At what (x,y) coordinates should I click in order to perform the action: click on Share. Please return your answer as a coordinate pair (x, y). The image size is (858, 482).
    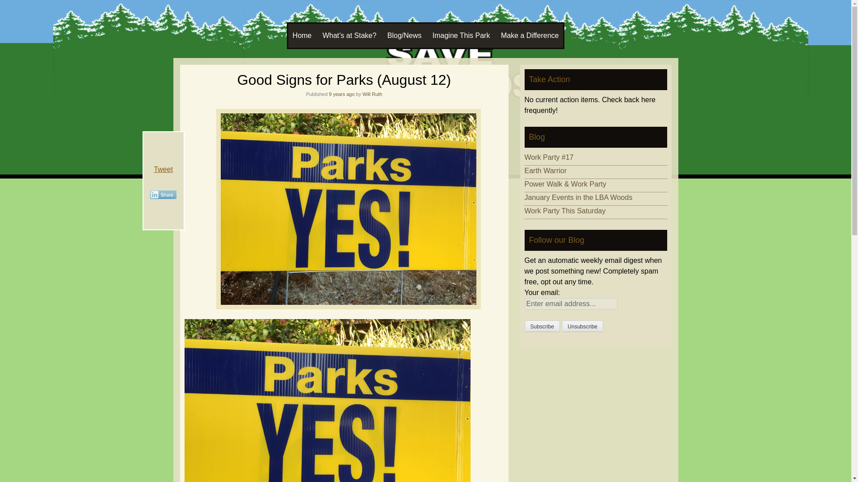
    Looking at the image, I should click on (164, 195).